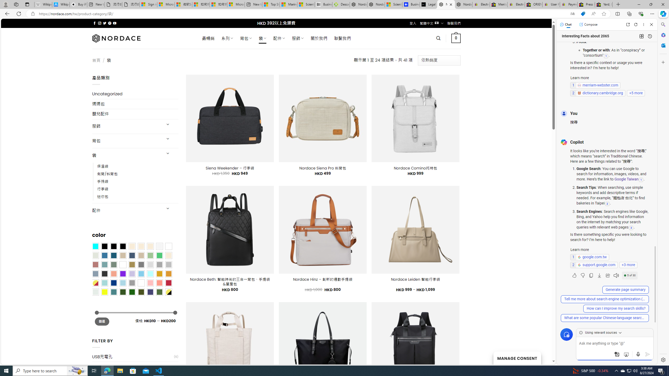 The image size is (669, 376). I want to click on Cream, so click(151, 246).